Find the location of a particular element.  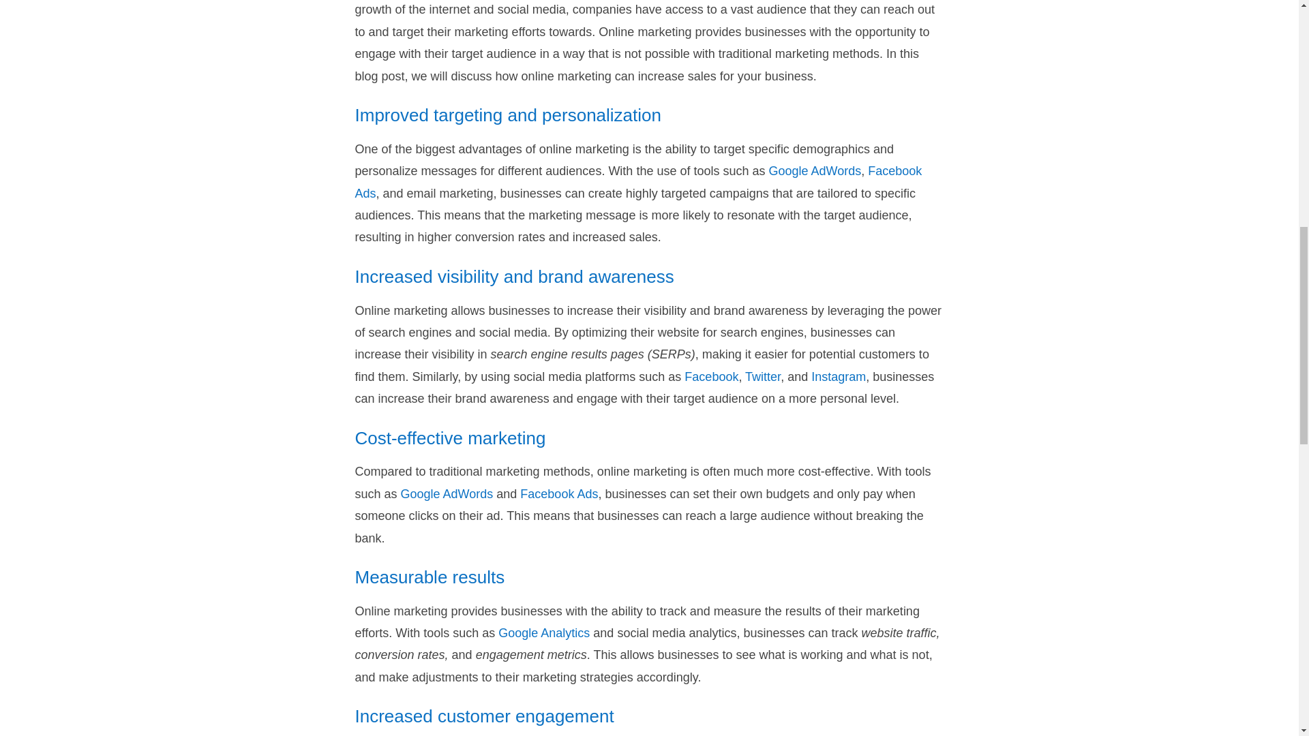

Facebook Ads is located at coordinates (638, 181).